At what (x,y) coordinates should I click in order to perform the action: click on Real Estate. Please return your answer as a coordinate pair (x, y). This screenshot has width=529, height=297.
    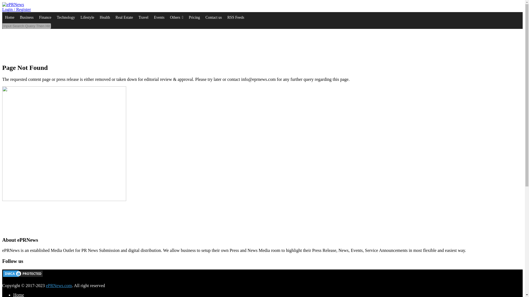
    Looking at the image, I should click on (124, 18).